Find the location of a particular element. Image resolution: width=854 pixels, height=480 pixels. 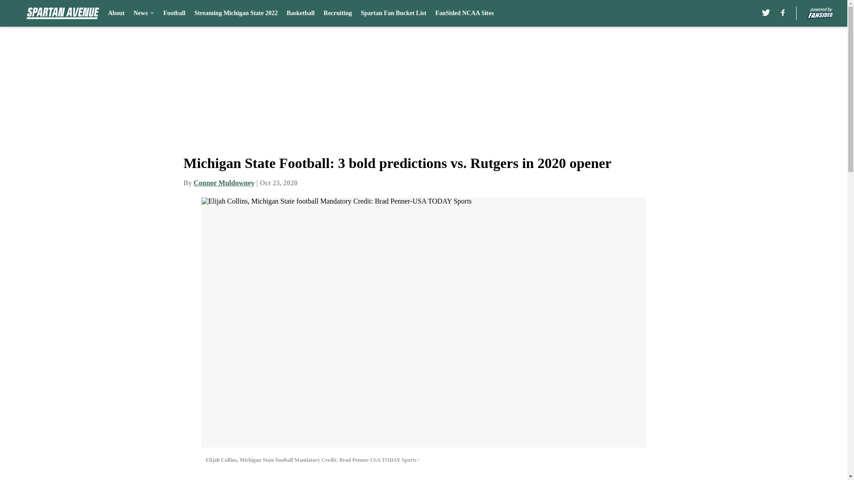

Basketball is located at coordinates (300, 13).